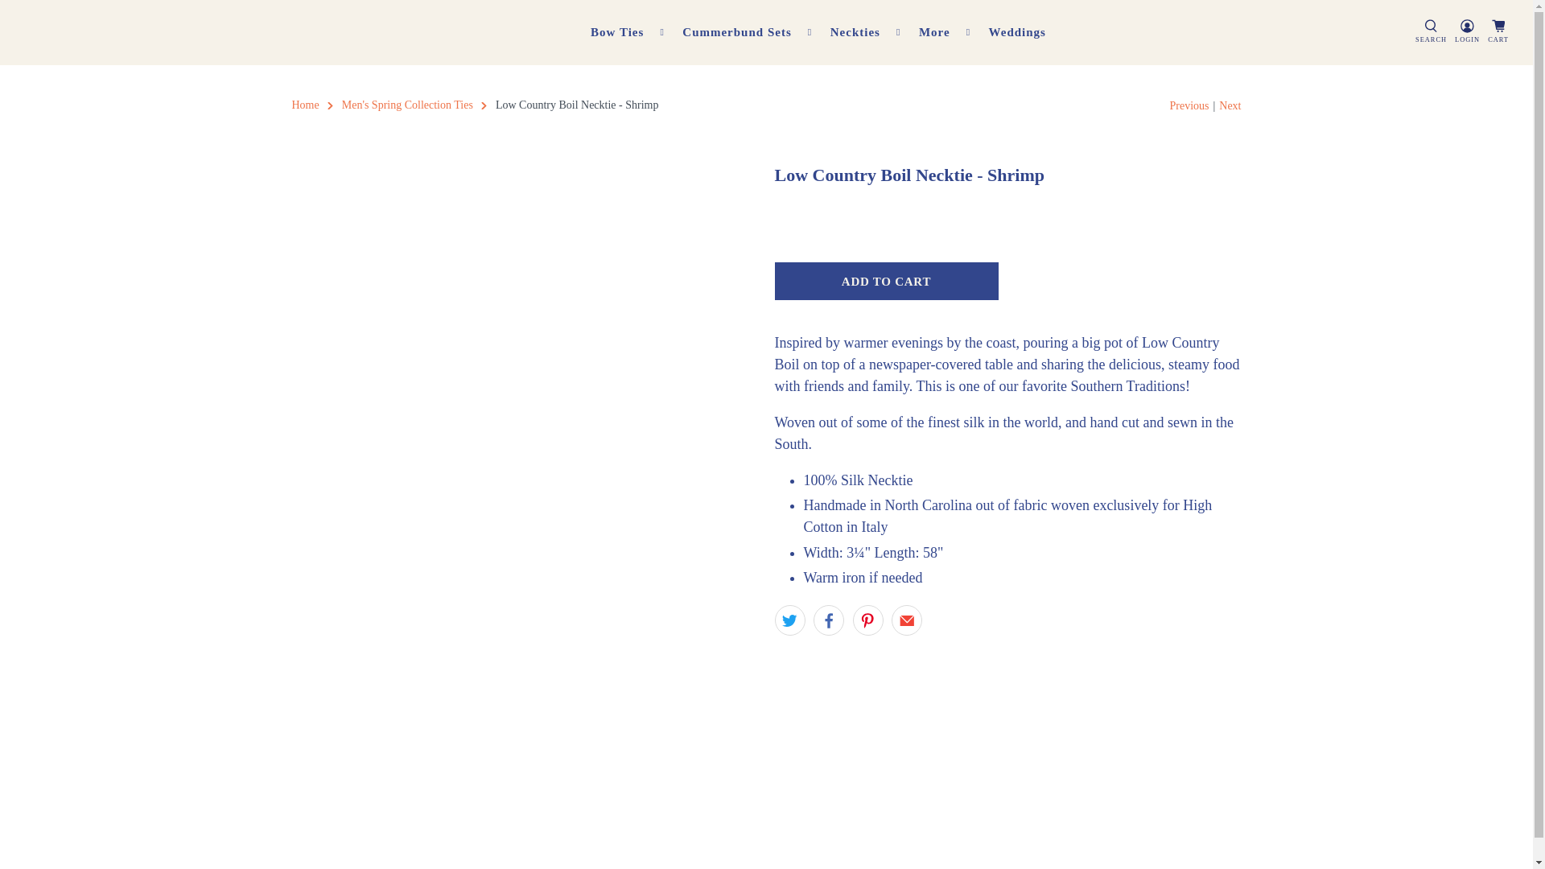  I want to click on Next, so click(1230, 105).